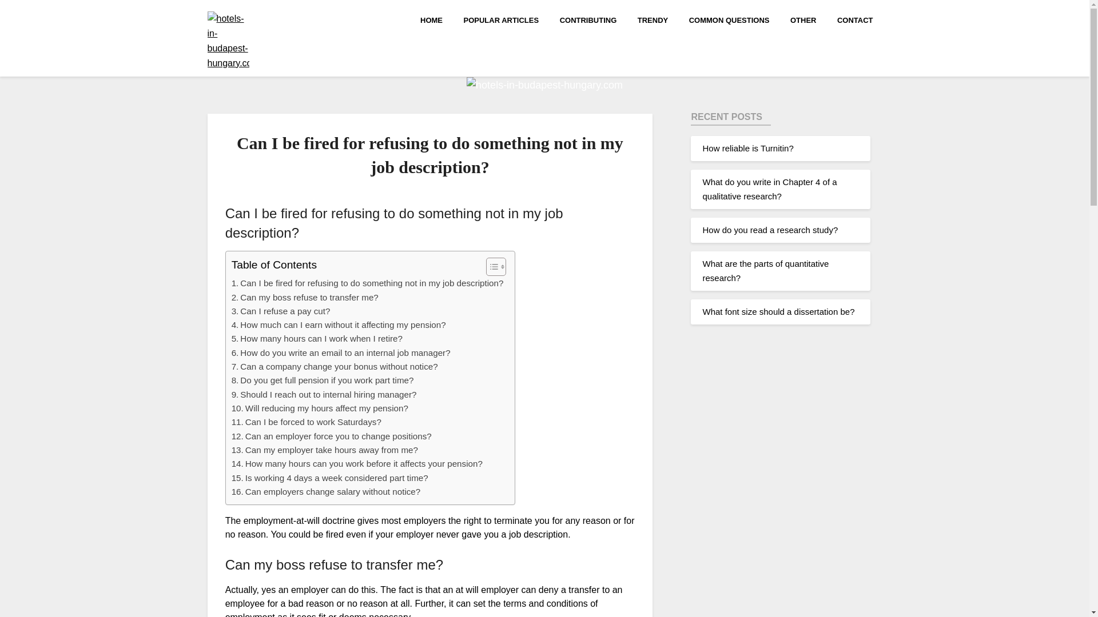 Image resolution: width=1098 pixels, height=617 pixels. What do you see at coordinates (323, 380) in the screenshot?
I see `Do you get full pension if you work part time?` at bounding box center [323, 380].